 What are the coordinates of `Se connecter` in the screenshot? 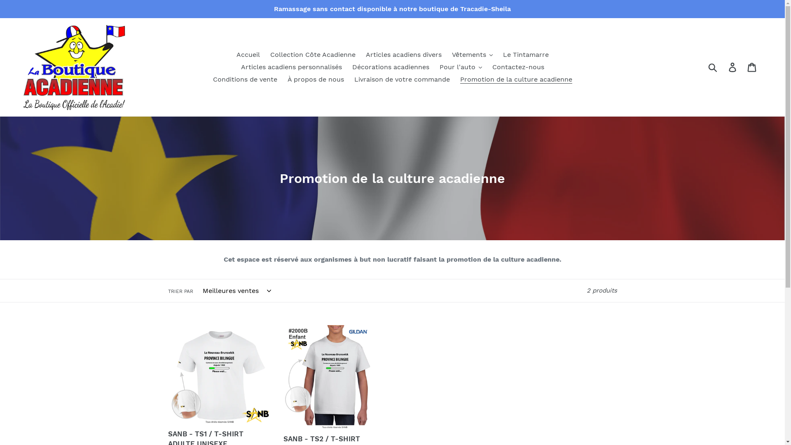 It's located at (733, 68).